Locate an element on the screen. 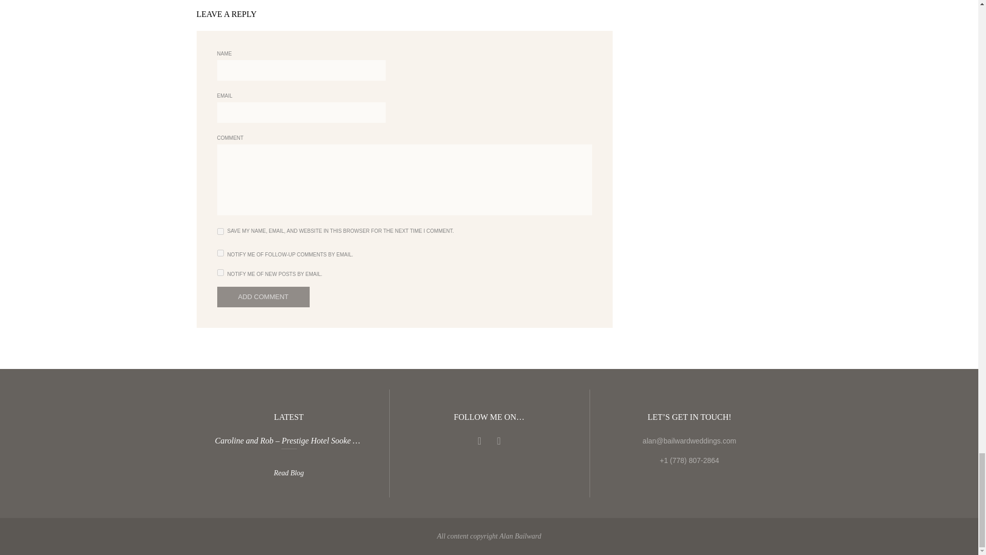 Image resolution: width=986 pixels, height=555 pixels. subscribe is located at coordinates (220, 253).